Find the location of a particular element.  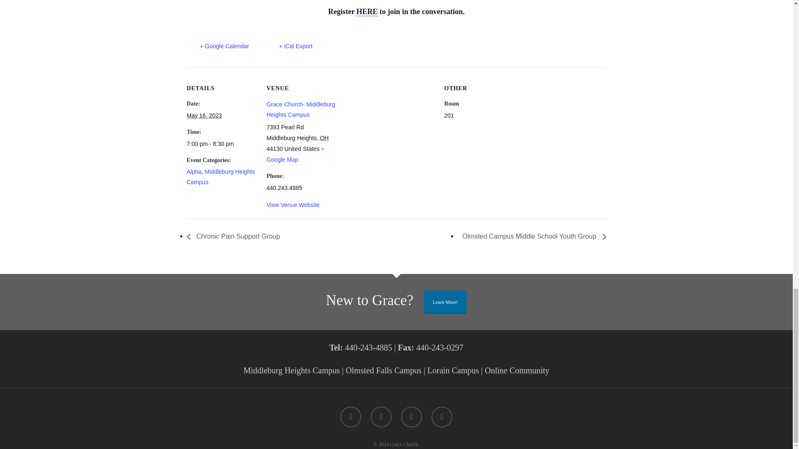

Ohio is located at coordinates (324, 138).